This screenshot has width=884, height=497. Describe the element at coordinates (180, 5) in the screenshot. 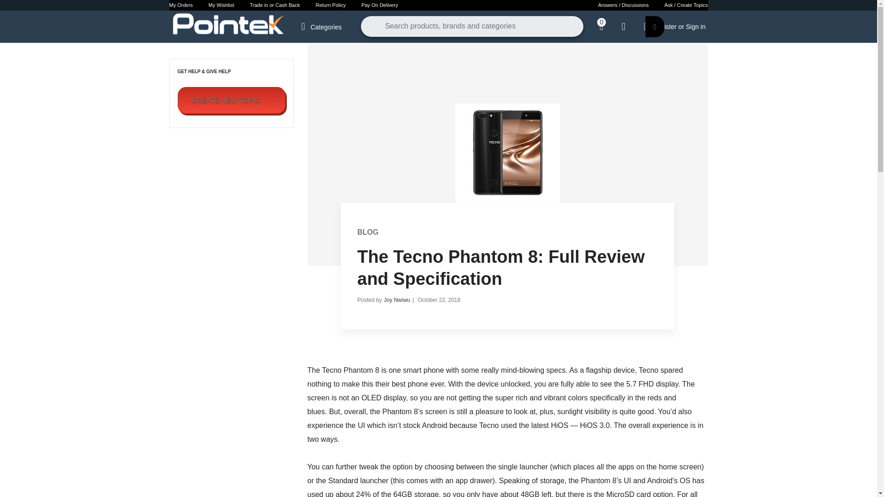

I see `My Orders` at that location.